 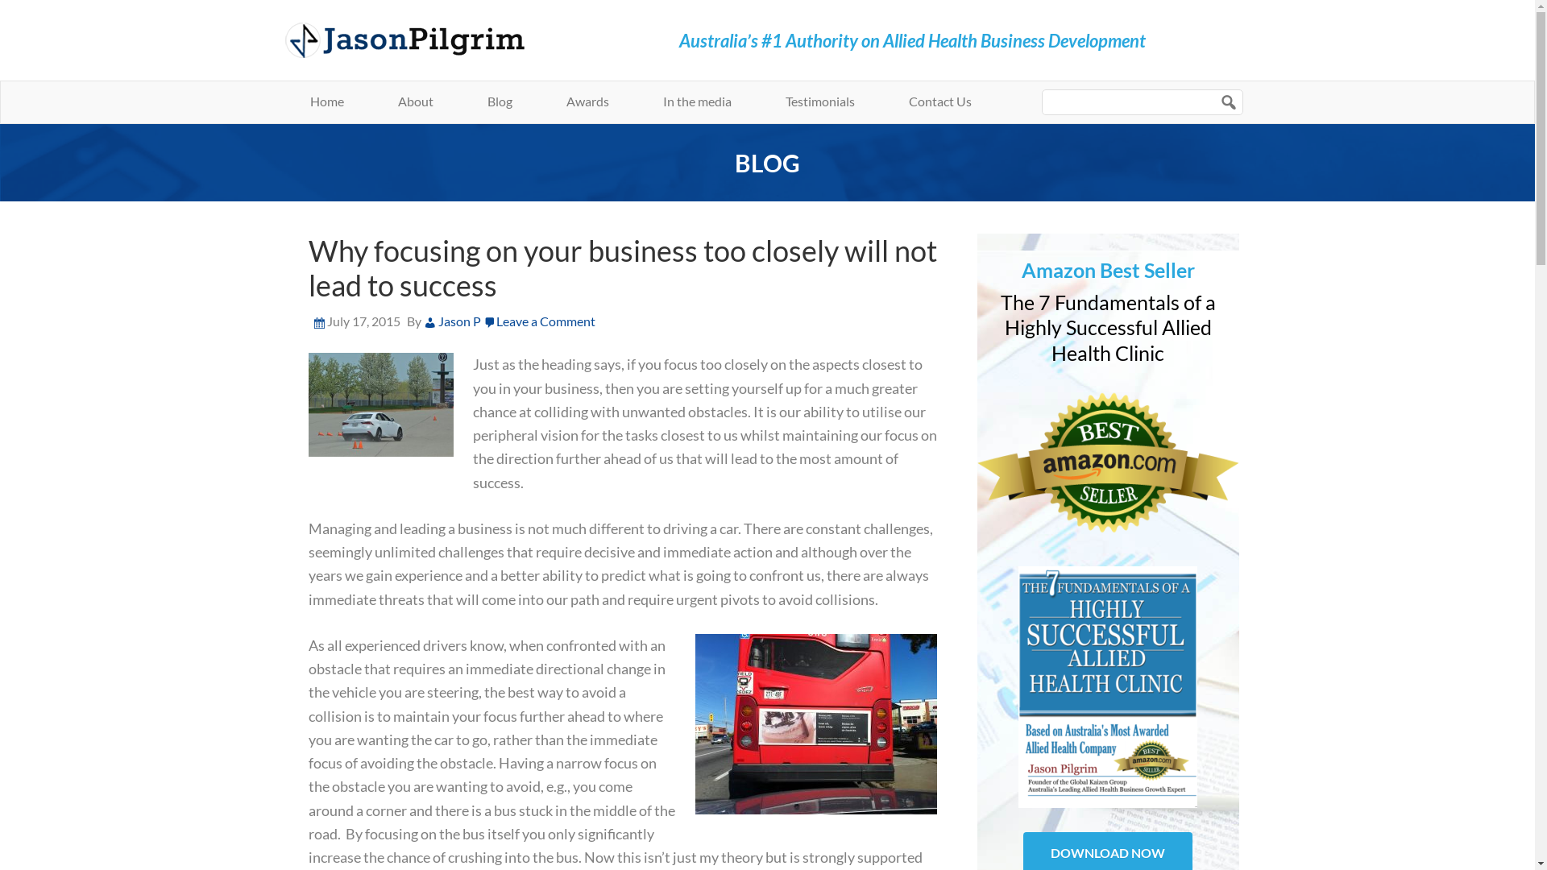 I want to click on Blog, so click(x=500, y=101).